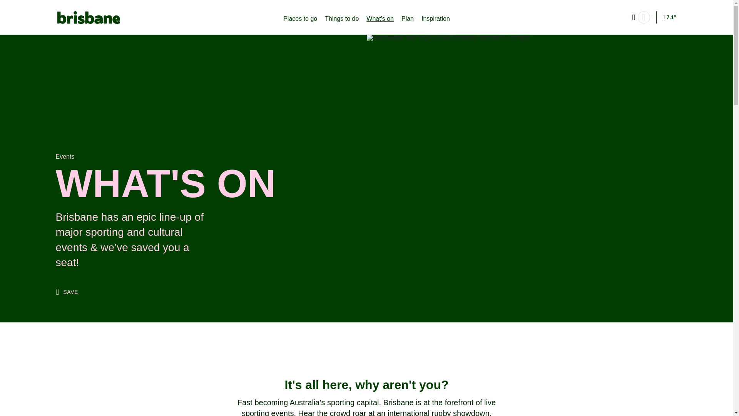 The image size is (739, 416). Describe the element at coordinates (300, 19) in the screenshot. I see `Places to go` at that location.